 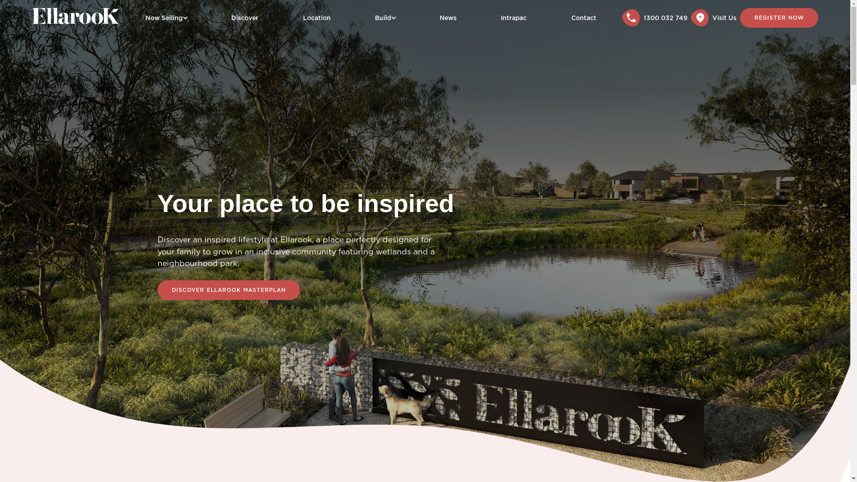 What do you see at coordinates (716, 18) in the screenshot?
I see `Visit Us` at bounding box center [716, 18].